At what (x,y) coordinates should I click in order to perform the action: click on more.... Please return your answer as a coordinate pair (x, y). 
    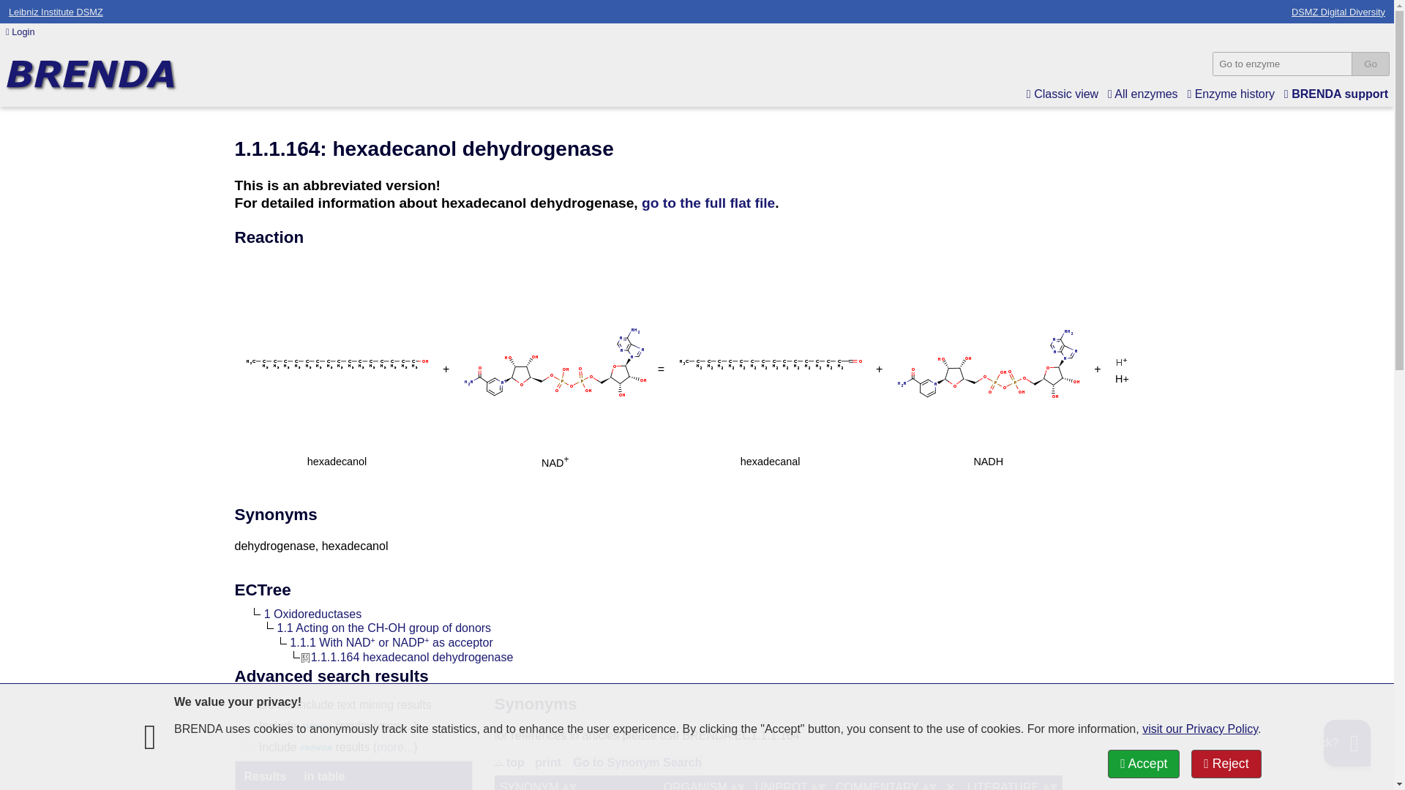
    Looking at the image, I should click on (394, 726).